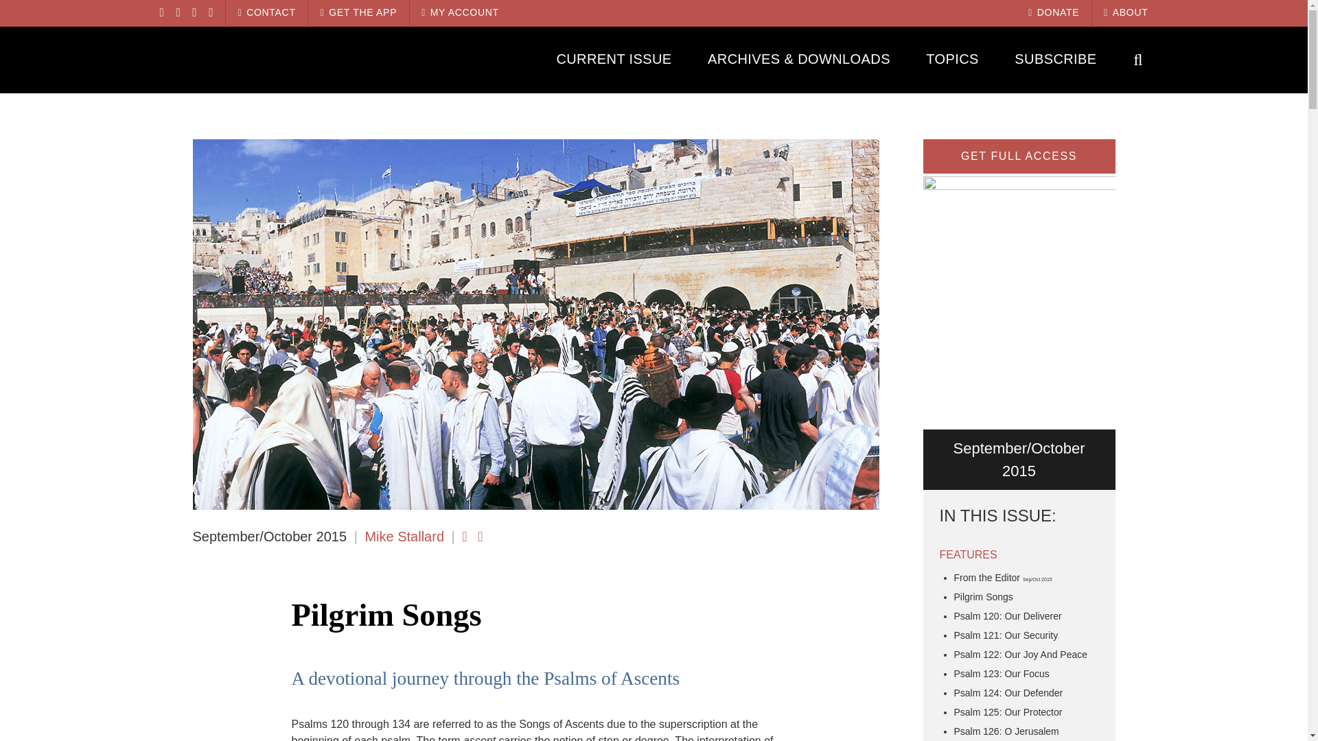 This screenshot has width=1318, height=741. Describe the element at coordinates (1053, 12) in the screenshot. I see `DONATE` at that location.